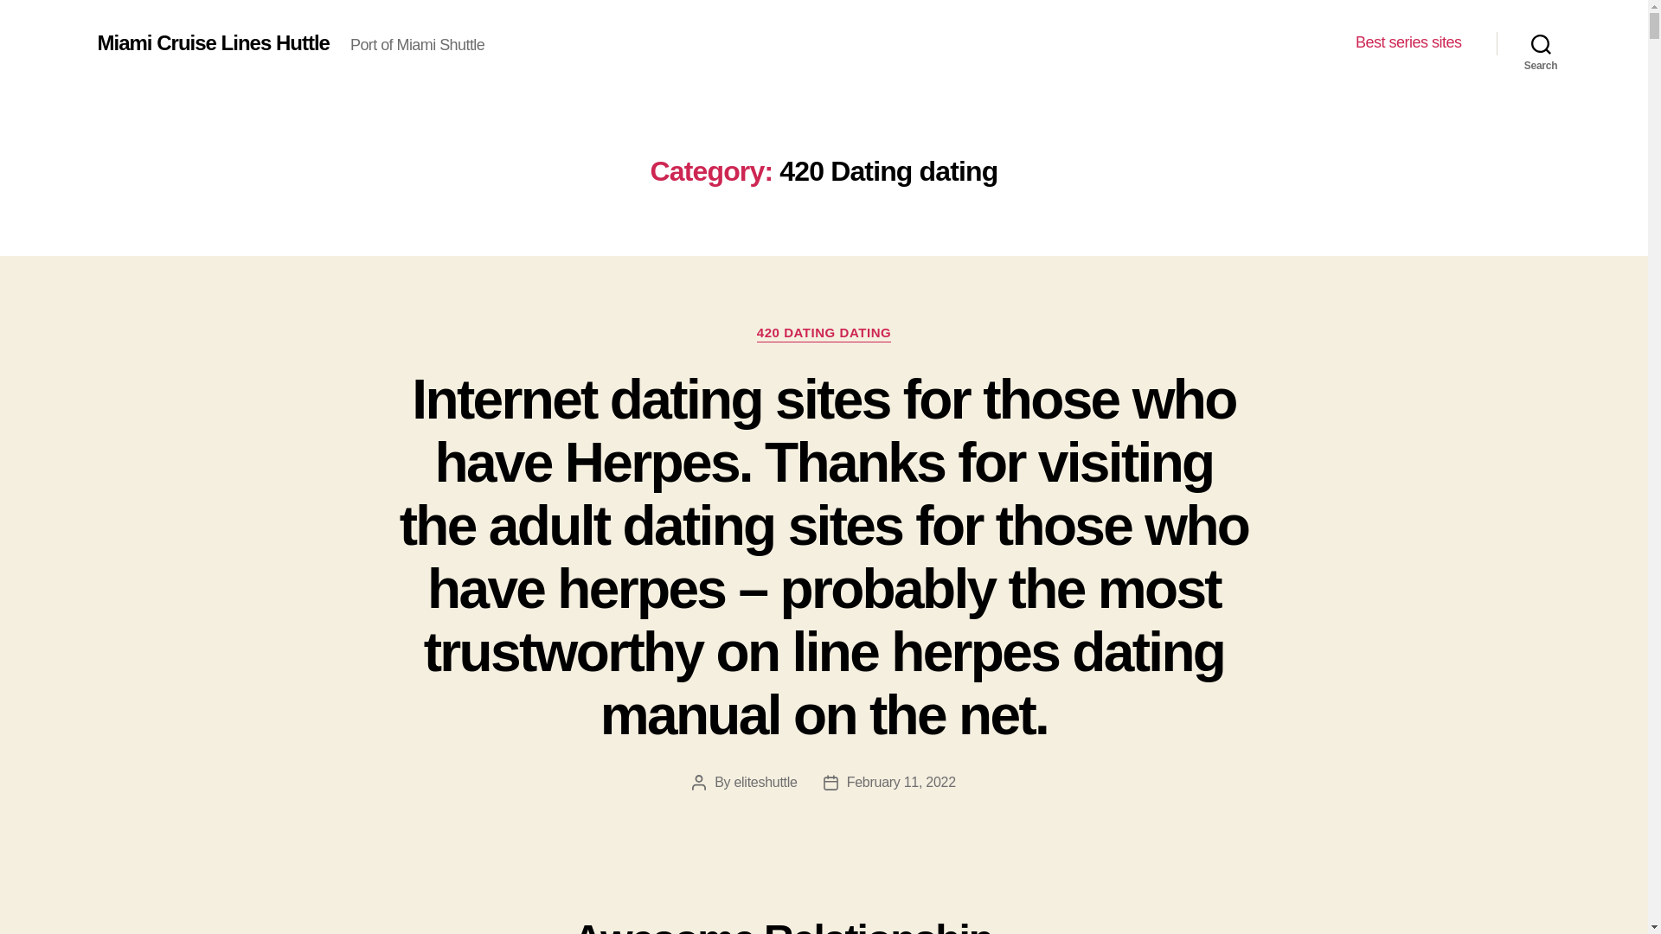  Describe the element at coordinates (1541, 43) in the screenshot. I see `Search` at that location.